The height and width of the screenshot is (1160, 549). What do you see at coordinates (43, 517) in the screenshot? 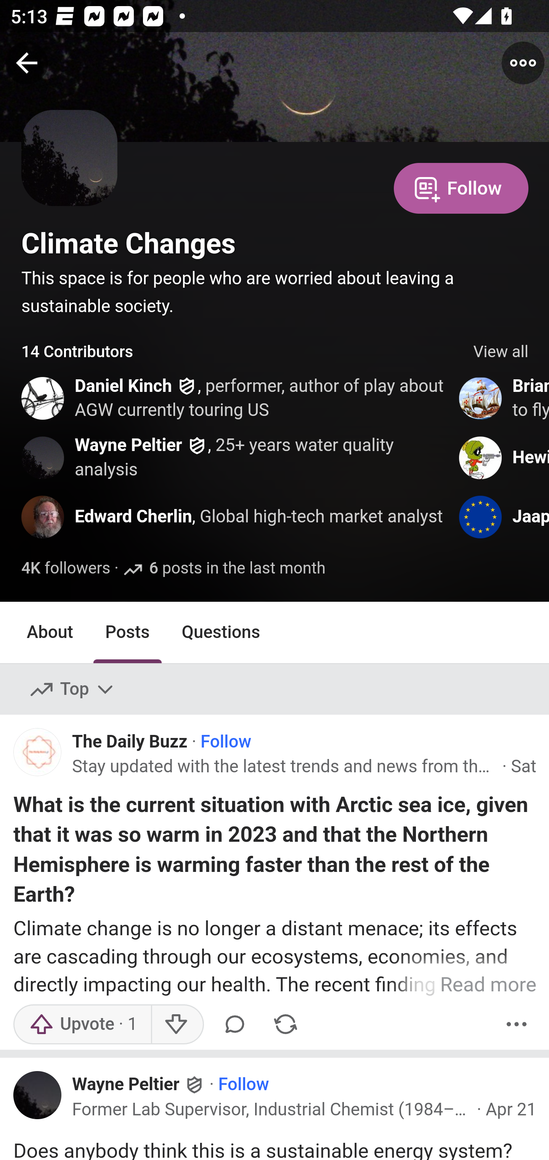
I see `Profile photo for Edward Cherlin` at bounding box center [43, 517].